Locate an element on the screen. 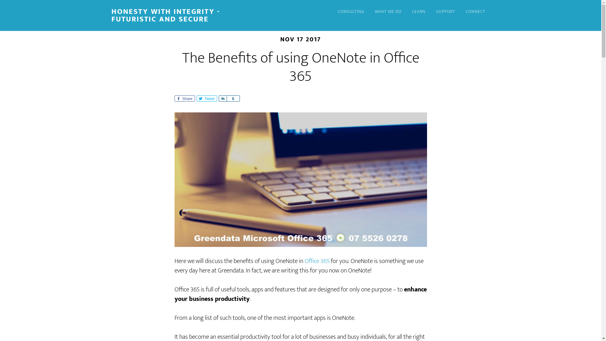  LEARN is located at coordinates (419, 12).